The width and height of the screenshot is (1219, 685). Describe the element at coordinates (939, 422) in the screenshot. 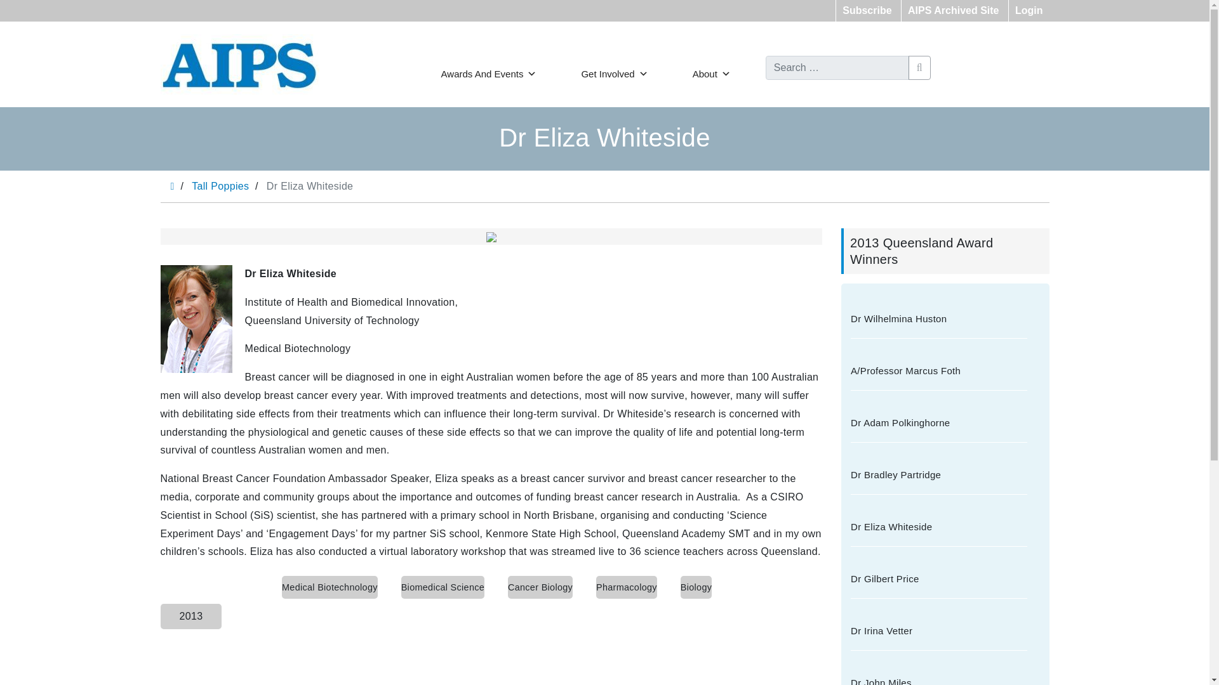

I see `Dr Adam Polkinghorne` at that location.